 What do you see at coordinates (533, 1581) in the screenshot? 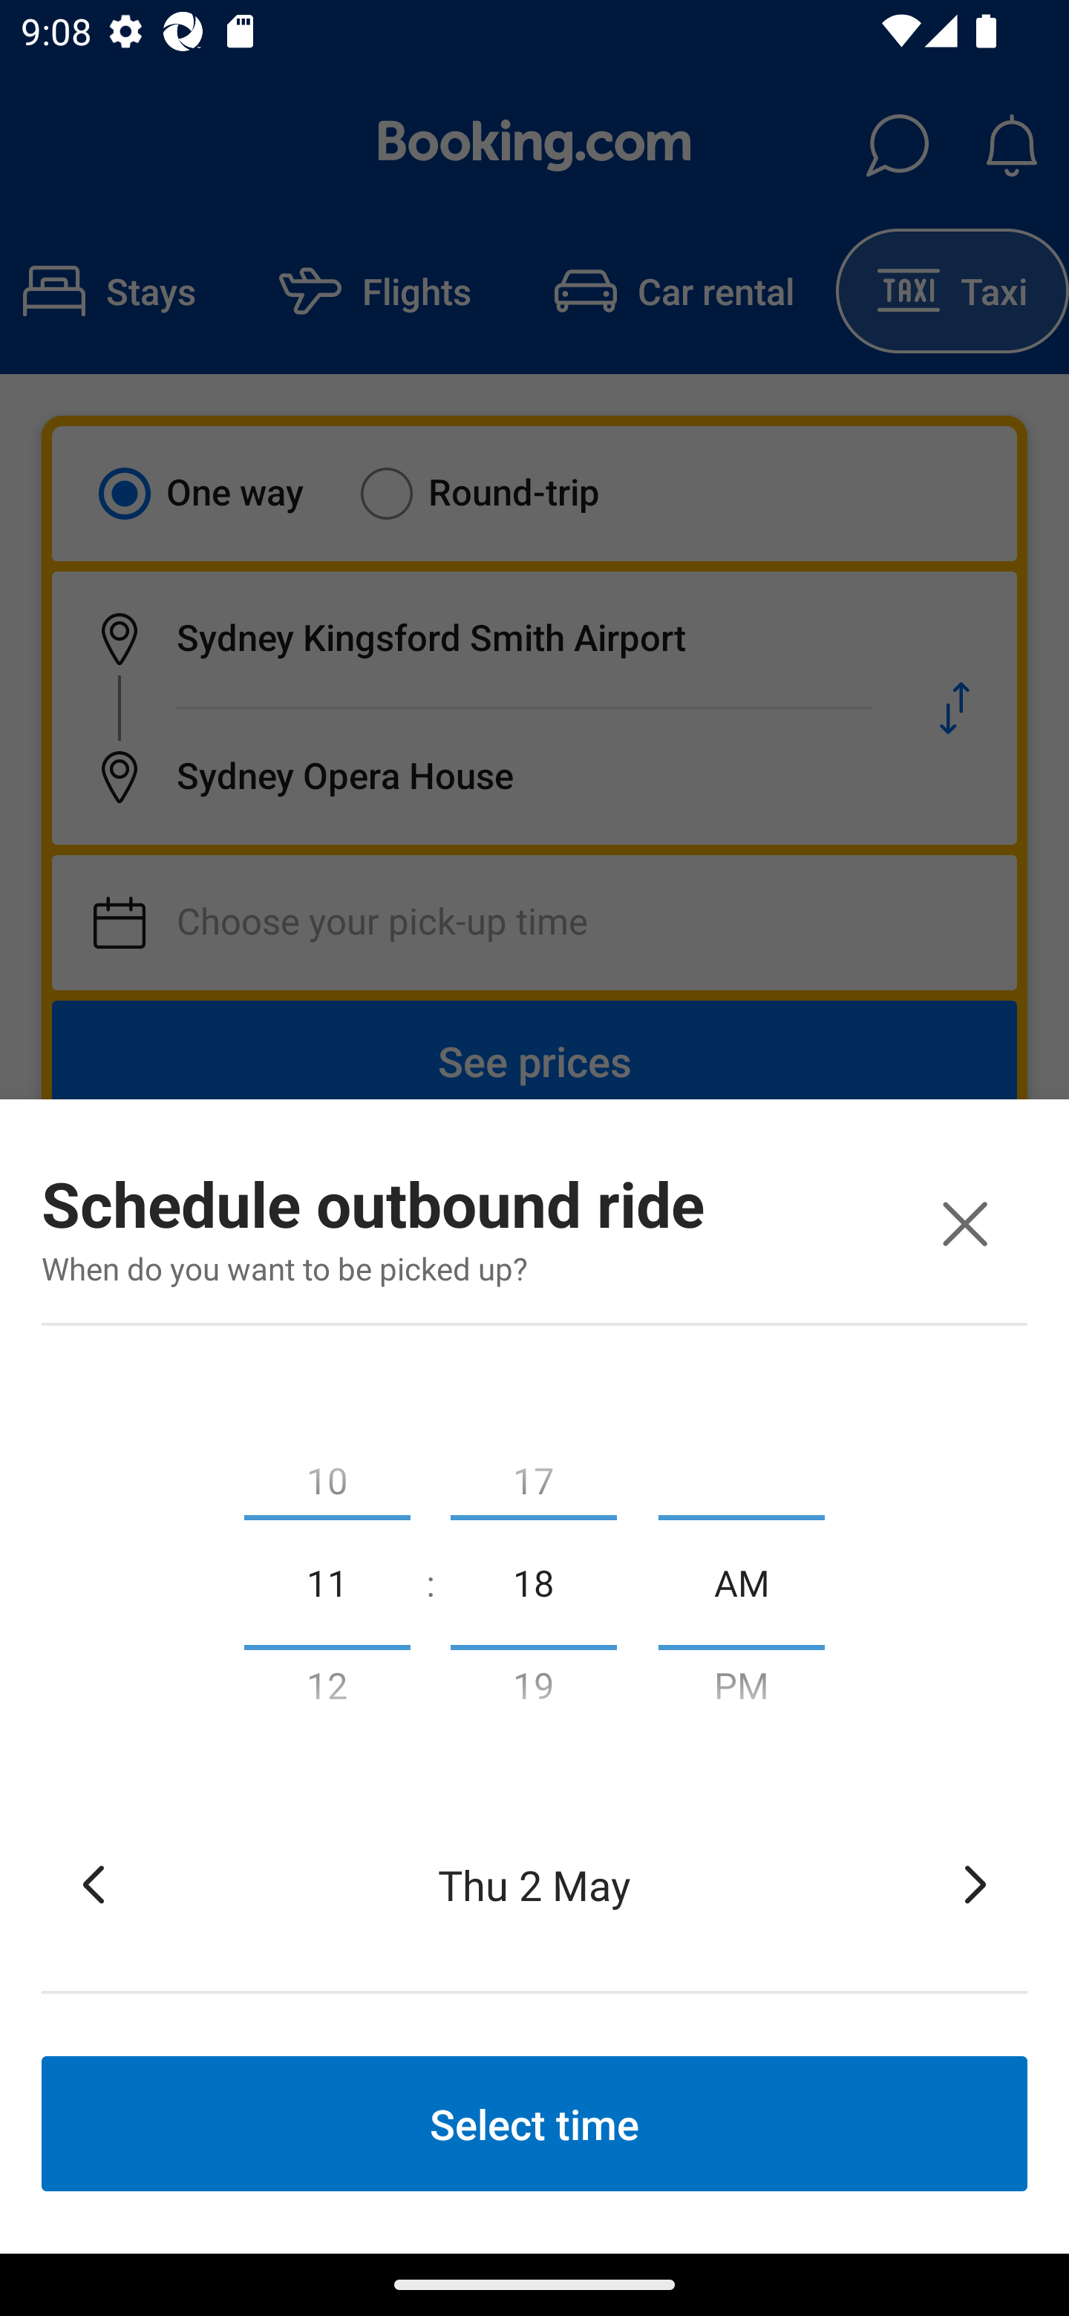
I see `18` at bounding box center [533, 1581].